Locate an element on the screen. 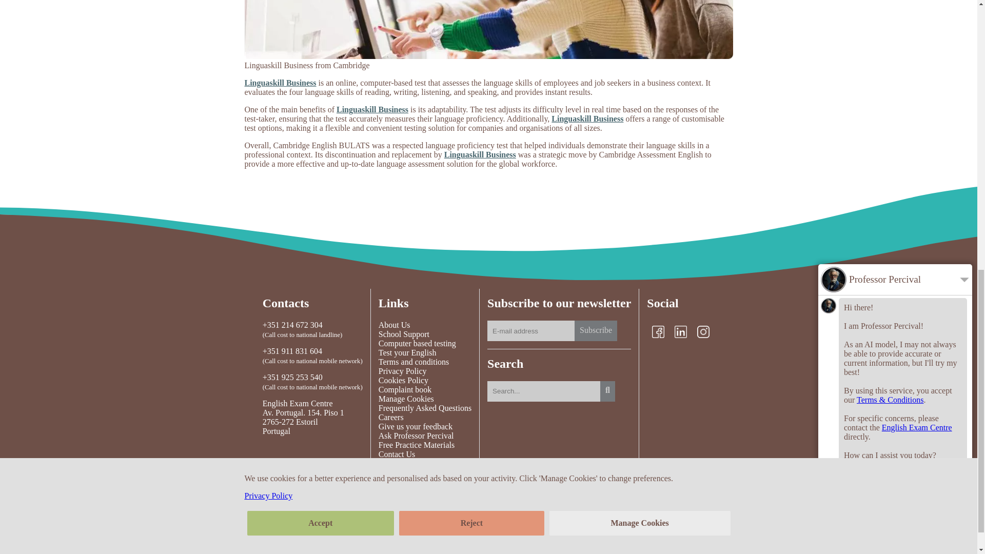 Image resolution: width=985 pixels, height=554 pixels. Linguaskill Business is located at coordinates (480, 154).